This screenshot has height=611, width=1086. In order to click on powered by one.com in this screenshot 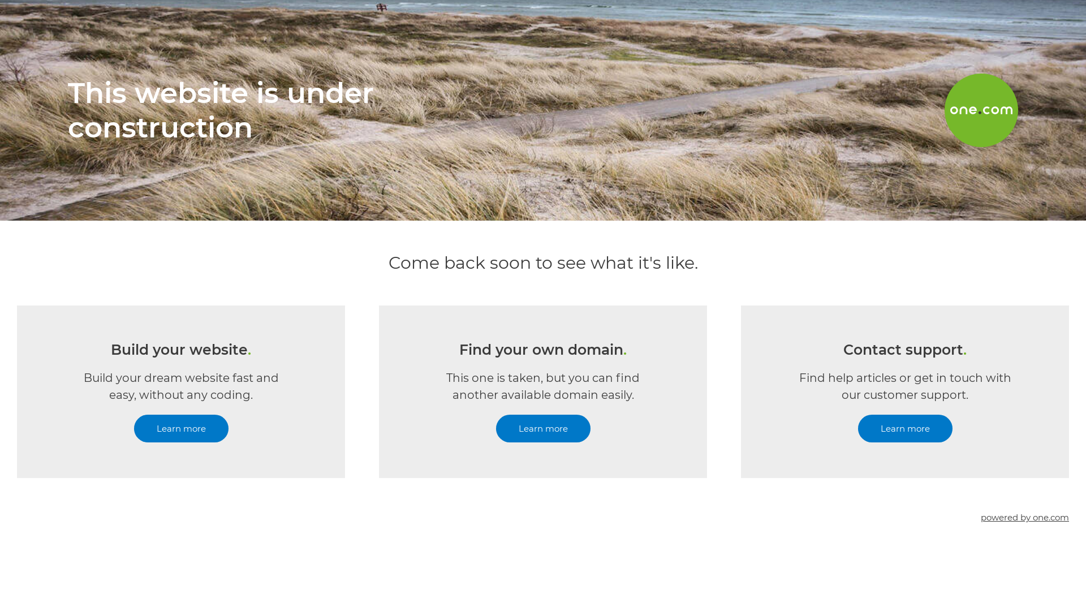, I will do `click(1025, 517)`.